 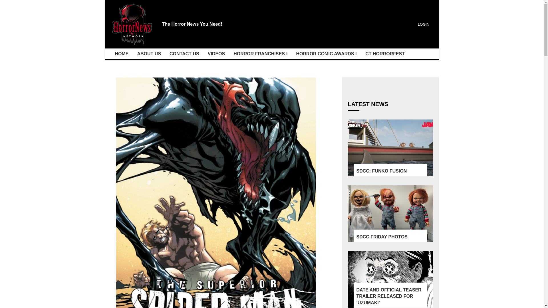 I want to click on CONTACT US, so click(x=184, y=54).